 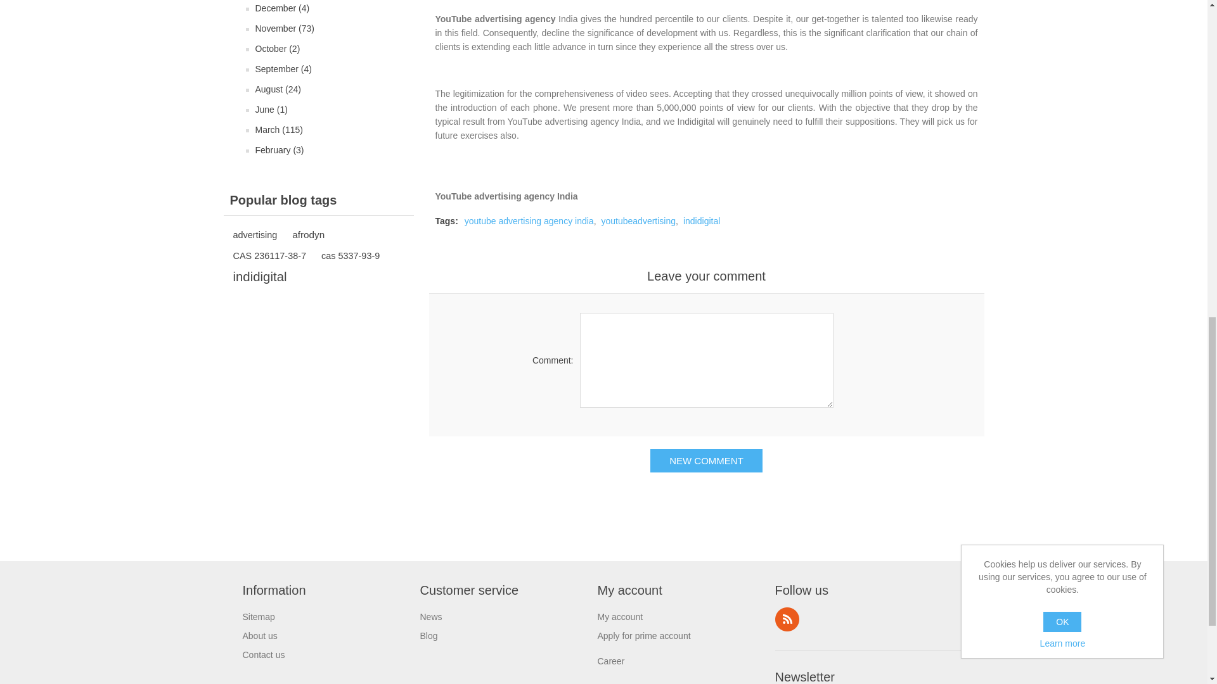 I want to click on youtubeadvertising, so click(x=639, y=221).